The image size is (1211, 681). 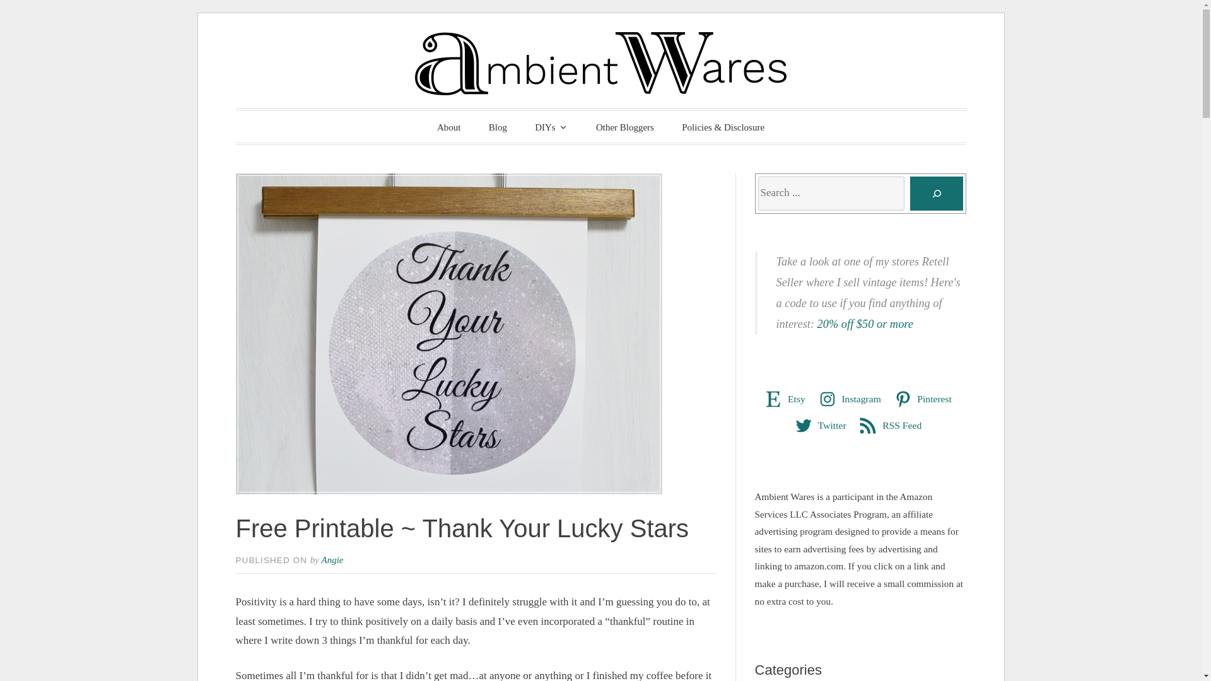 What do you see at coordinates (449, 127) in the screenshot?
I see `About` at bounding box center [449, 127].